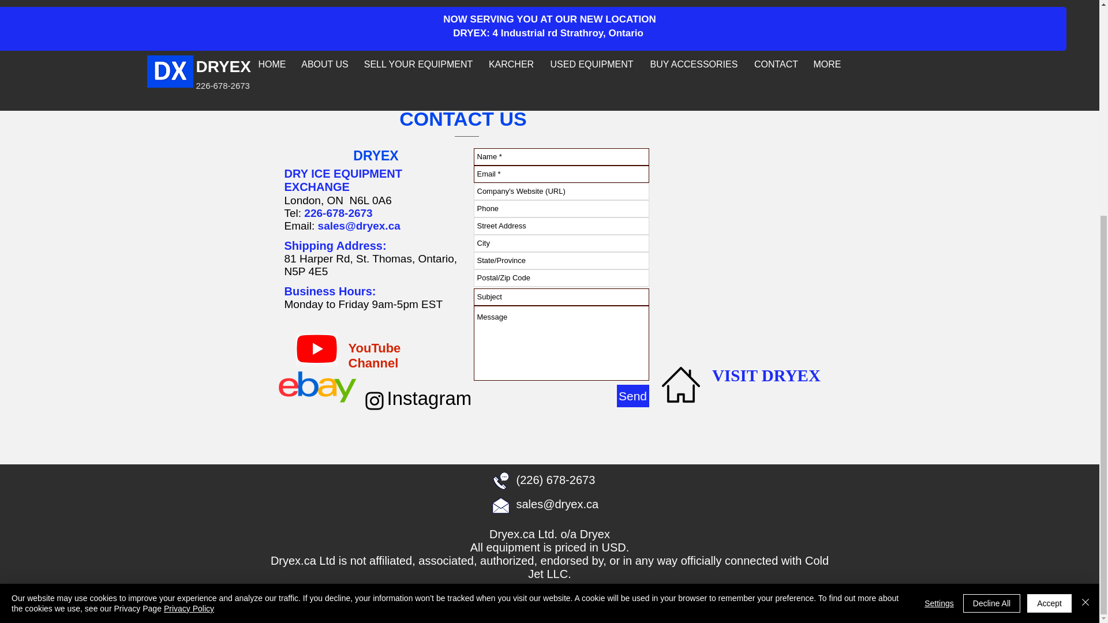 This screenshot has height=623, width=1108. What do you see at coordinates (375, 355) in the screenshot?
I see `YouTube Channel` at bounding box center [375, 355].